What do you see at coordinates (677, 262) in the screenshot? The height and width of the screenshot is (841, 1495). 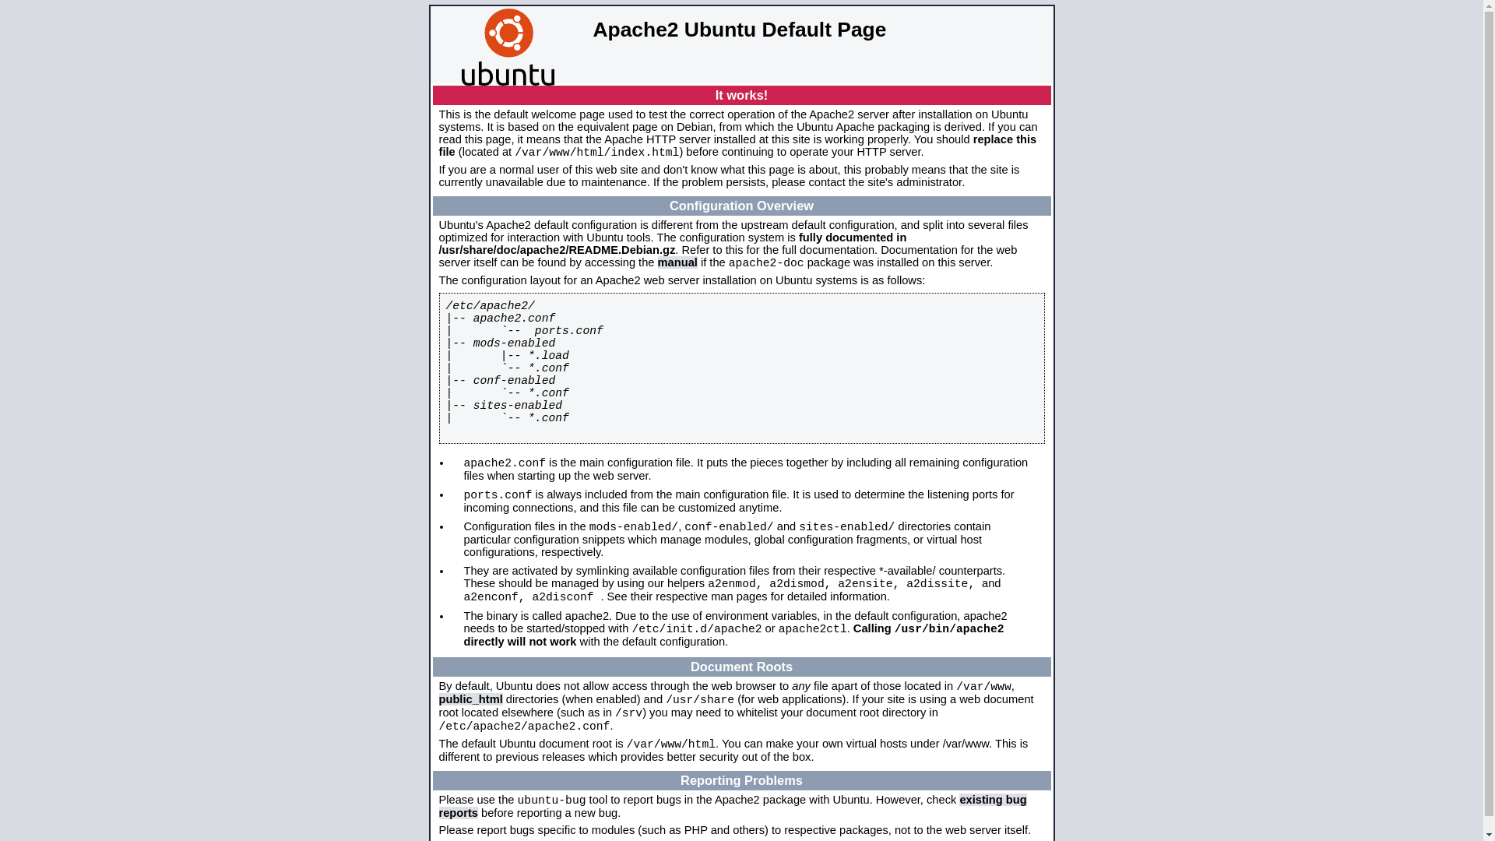 I see `manual` at bounding box center [677, 262].